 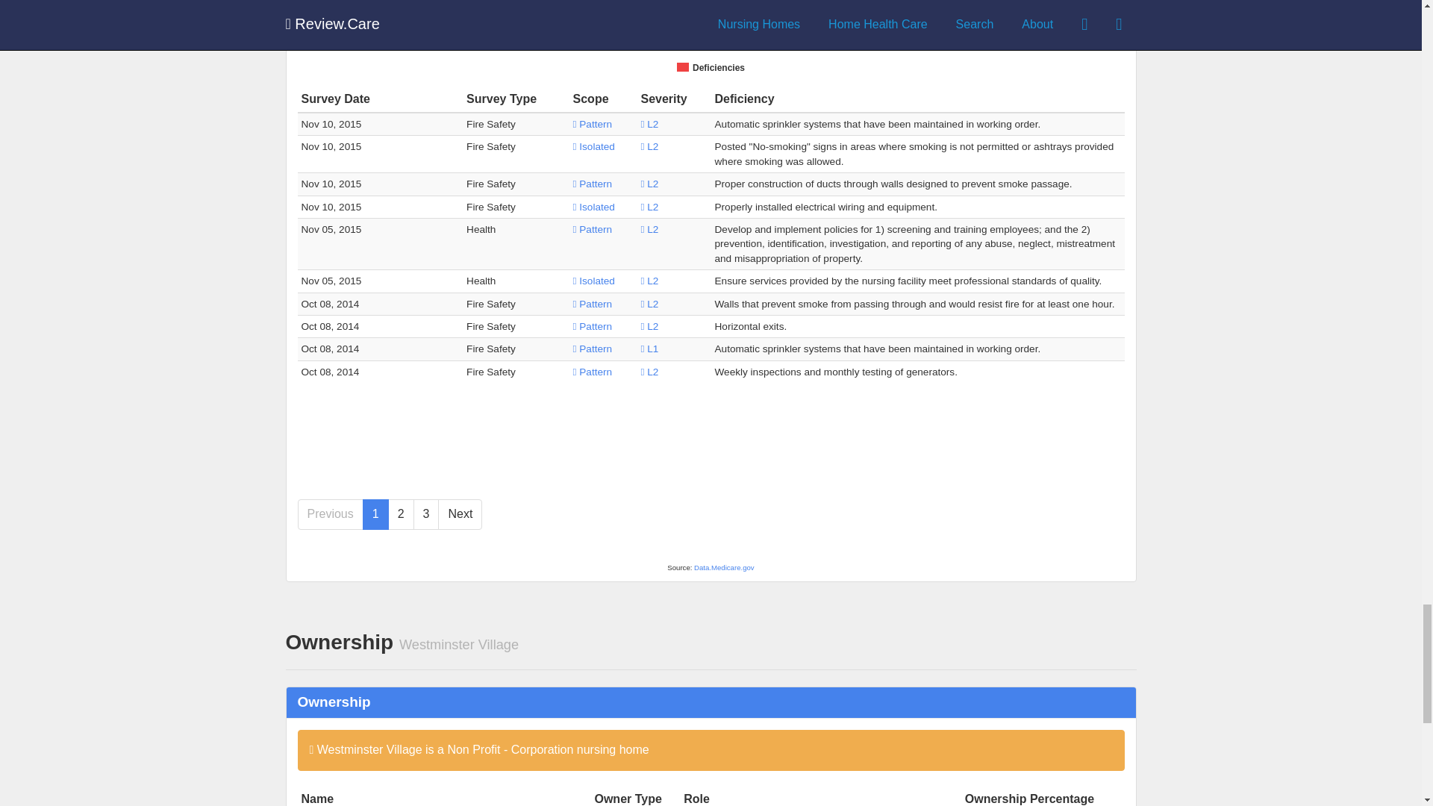 What do you see at coordinates (649, 349) in the screenshot?
I see `L1` at bounding box center [649, 349].